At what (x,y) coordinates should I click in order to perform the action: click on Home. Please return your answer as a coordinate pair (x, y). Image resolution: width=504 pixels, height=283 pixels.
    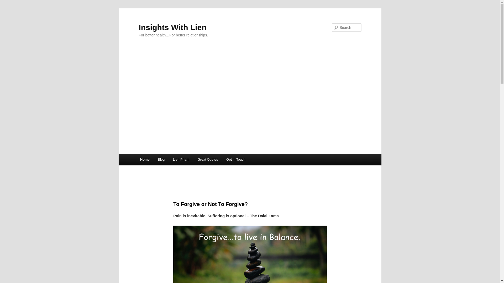
    Looking at the image, I should click on (145, 159).